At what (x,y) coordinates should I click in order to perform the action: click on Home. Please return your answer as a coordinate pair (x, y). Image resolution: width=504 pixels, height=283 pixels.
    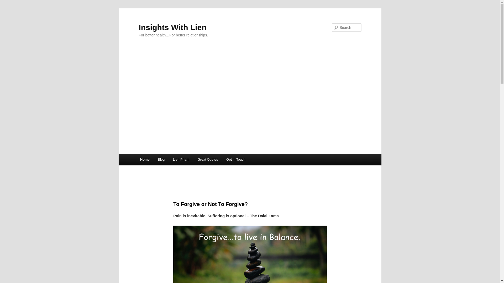
    Looking at the image, I should click on (145, 159).